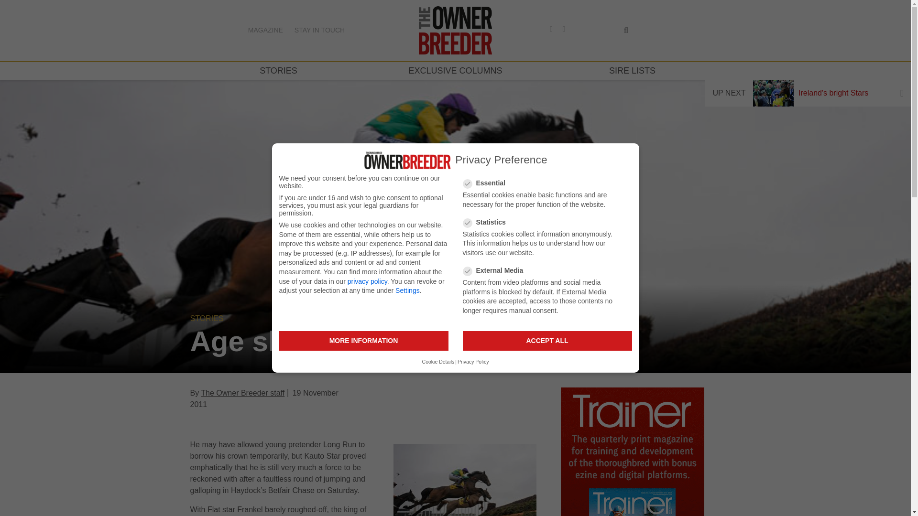 Image resolution: width=918 pixels, height=516 pixels. Describe the element at coordinates (265, 30) in the screenshot. I see `MAGAZINE` at that location.